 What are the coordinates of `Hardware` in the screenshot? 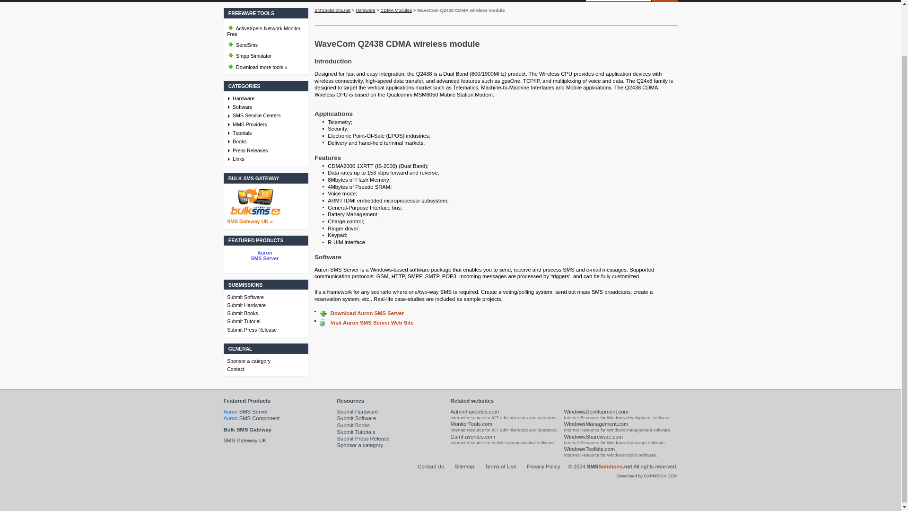 It's located at (303, 1).